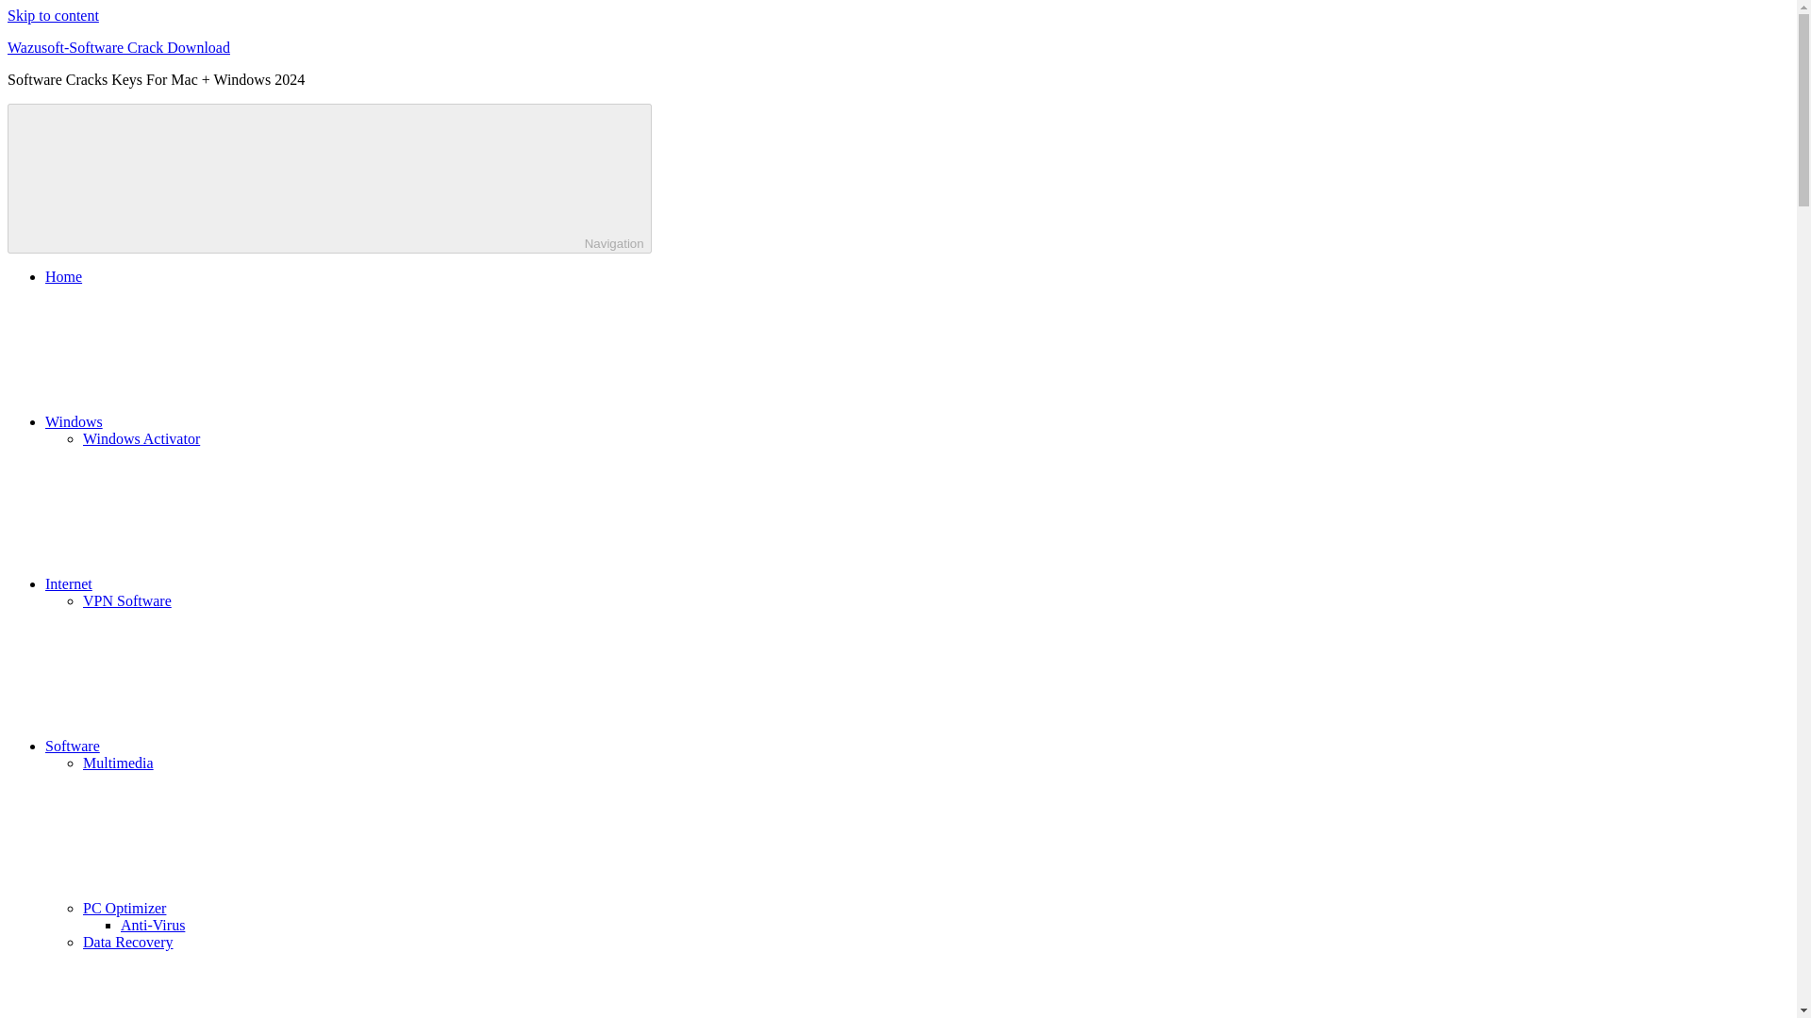  Describe the element at coordinates (266, 908) in the screenshot. I see `PC Optimizer` at that location.